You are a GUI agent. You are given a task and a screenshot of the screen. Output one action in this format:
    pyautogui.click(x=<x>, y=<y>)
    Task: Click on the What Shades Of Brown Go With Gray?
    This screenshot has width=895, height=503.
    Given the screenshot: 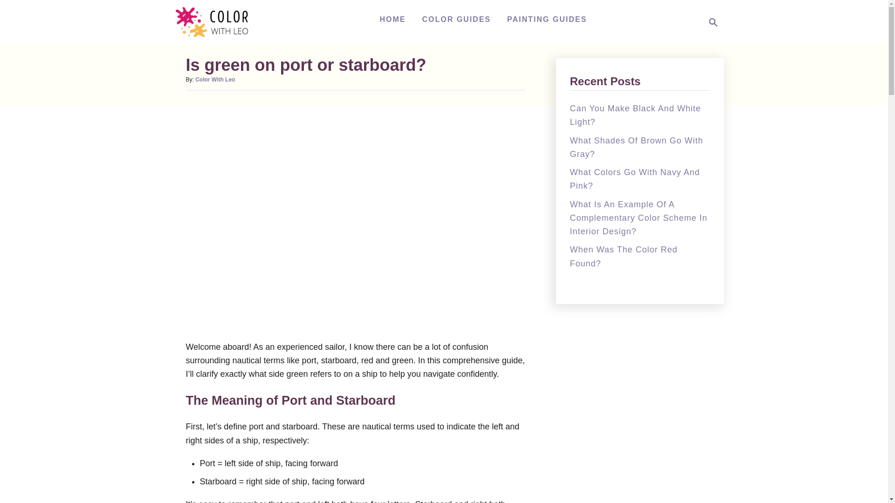 What is the action you would take?
    pyautogui.click(x=636, y=147)
    